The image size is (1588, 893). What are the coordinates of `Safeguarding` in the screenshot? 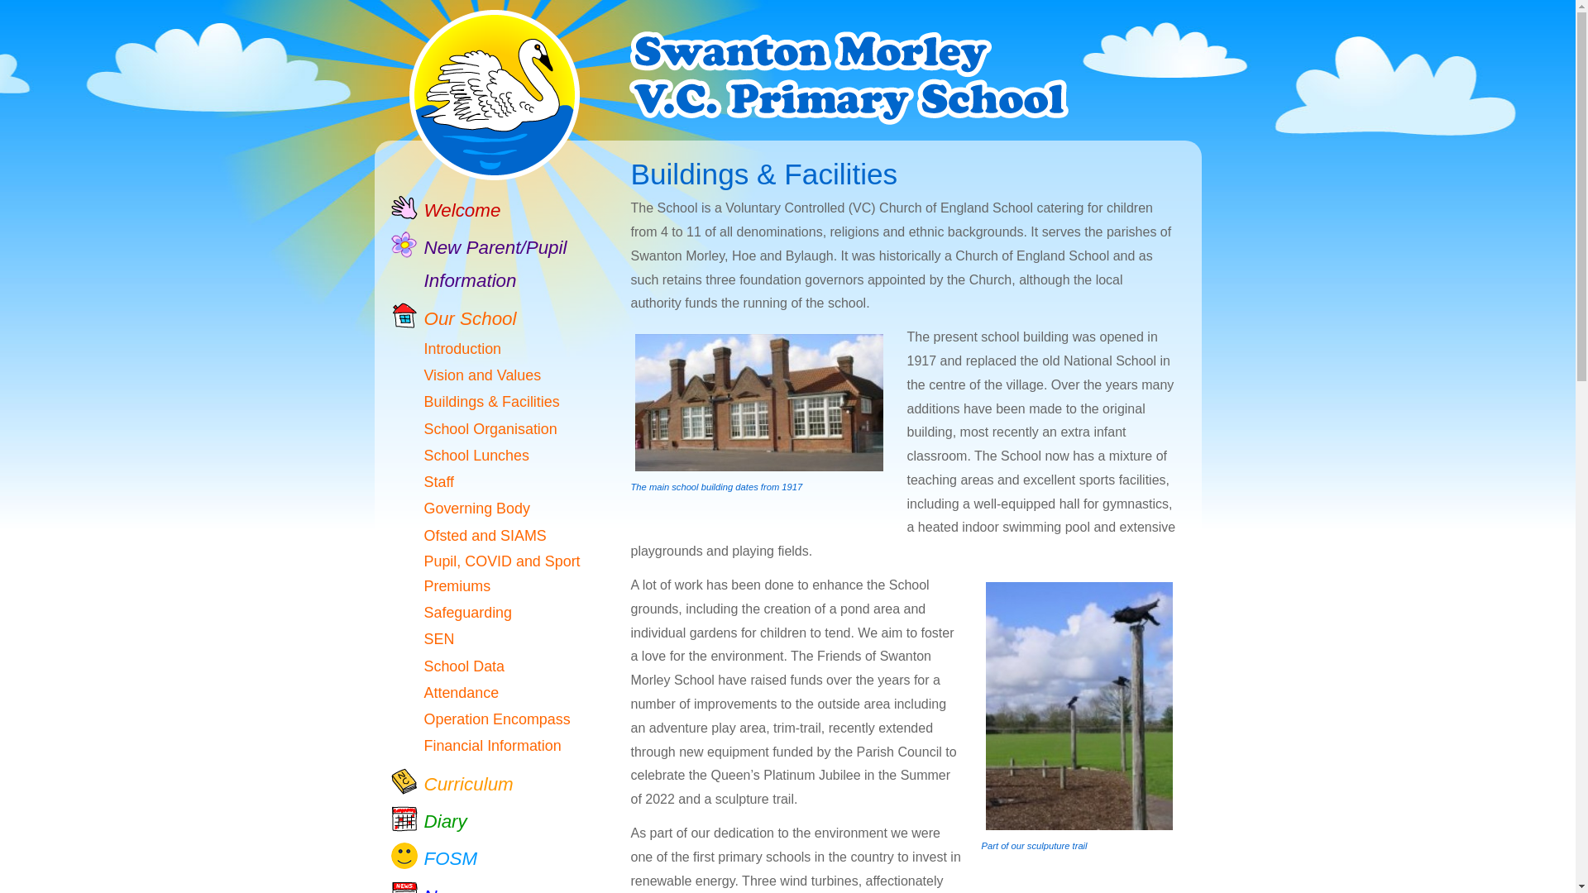 It's located at (451, 612).